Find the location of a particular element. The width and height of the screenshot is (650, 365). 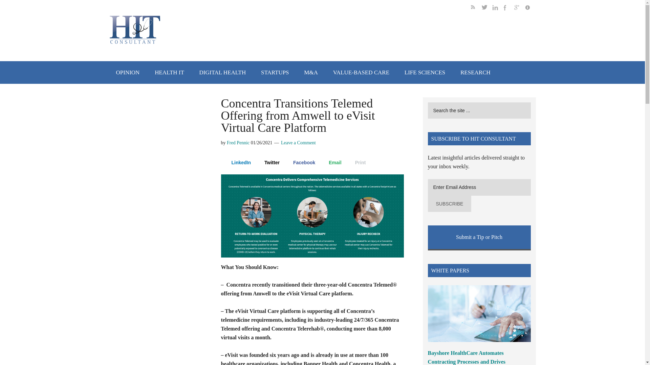

follow is located at coordinates (508, 8).